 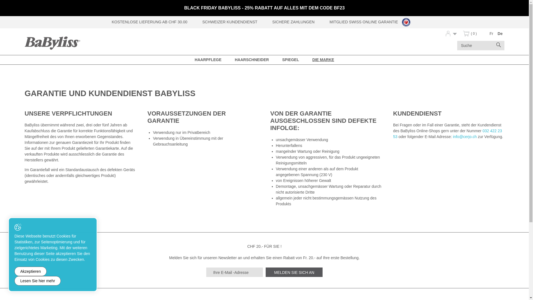 What do you see at coordinates (471, 35) in the screenshot?
I see `( 0 )` at bounding box center [471, 35].